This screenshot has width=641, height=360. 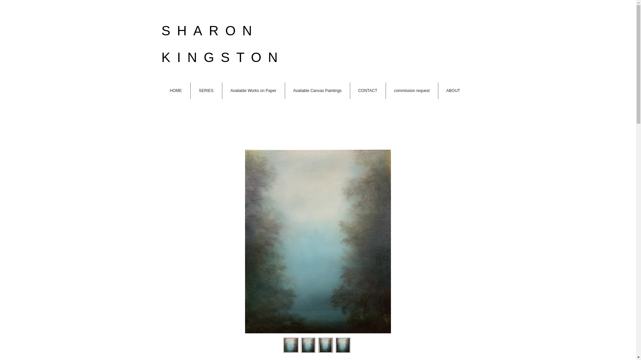 What do you see at coordinates (453, 91) in the screenshot?
I see `ABOUT` at bounding box center [453, 91].